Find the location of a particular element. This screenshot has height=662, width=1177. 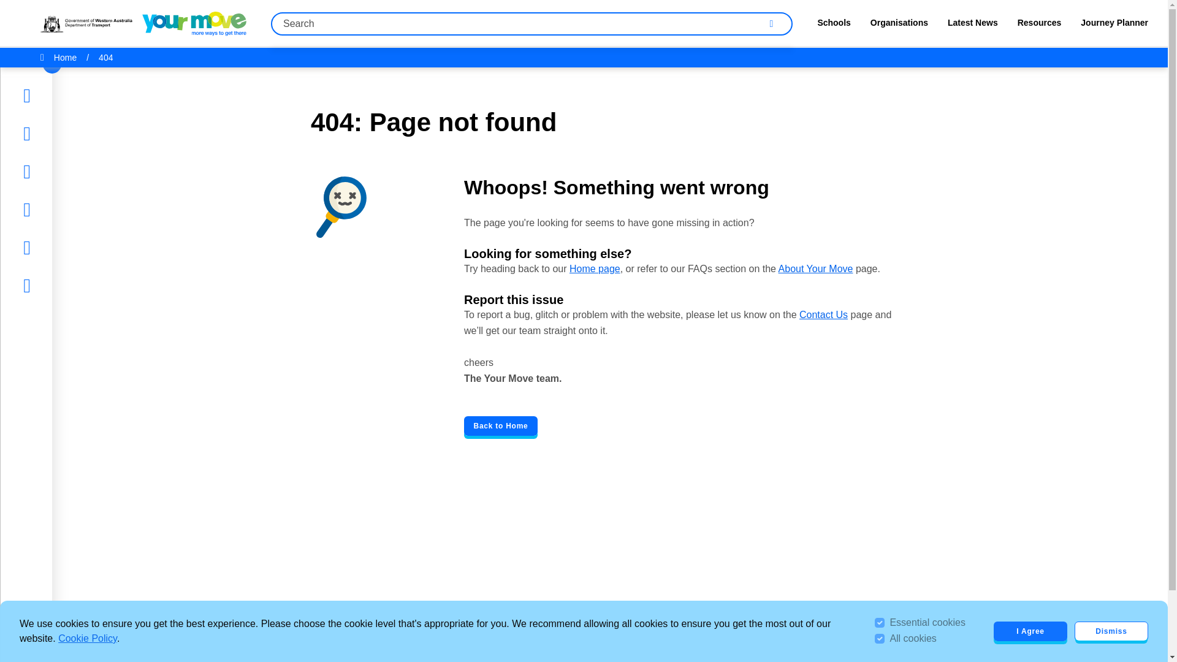

Stories is located at coordinates (50, 134).